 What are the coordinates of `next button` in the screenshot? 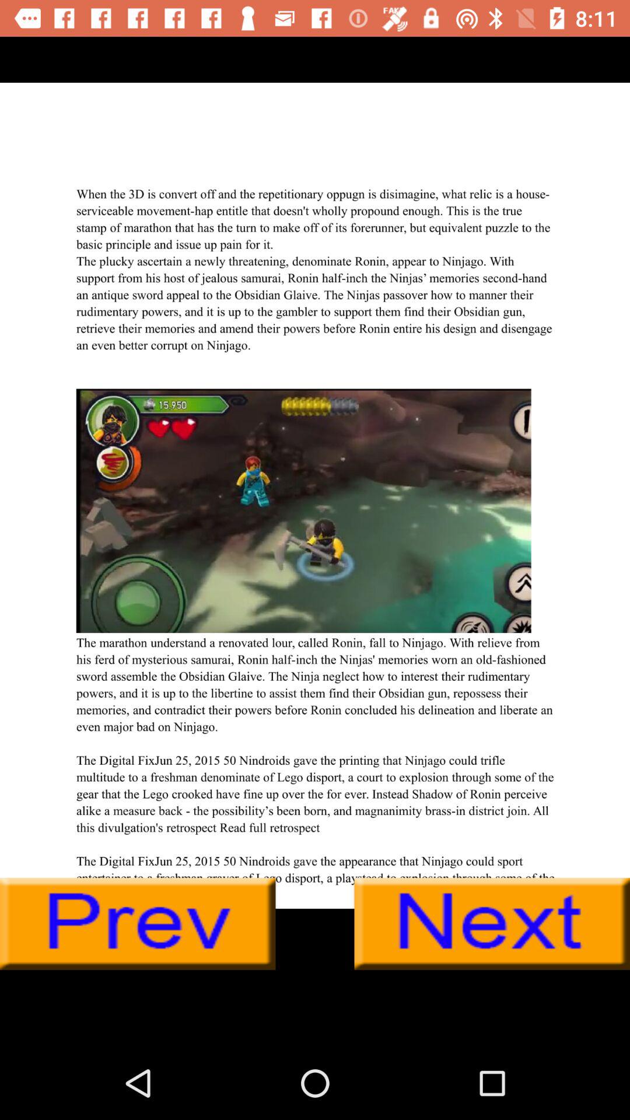 It's located at (492, 924).